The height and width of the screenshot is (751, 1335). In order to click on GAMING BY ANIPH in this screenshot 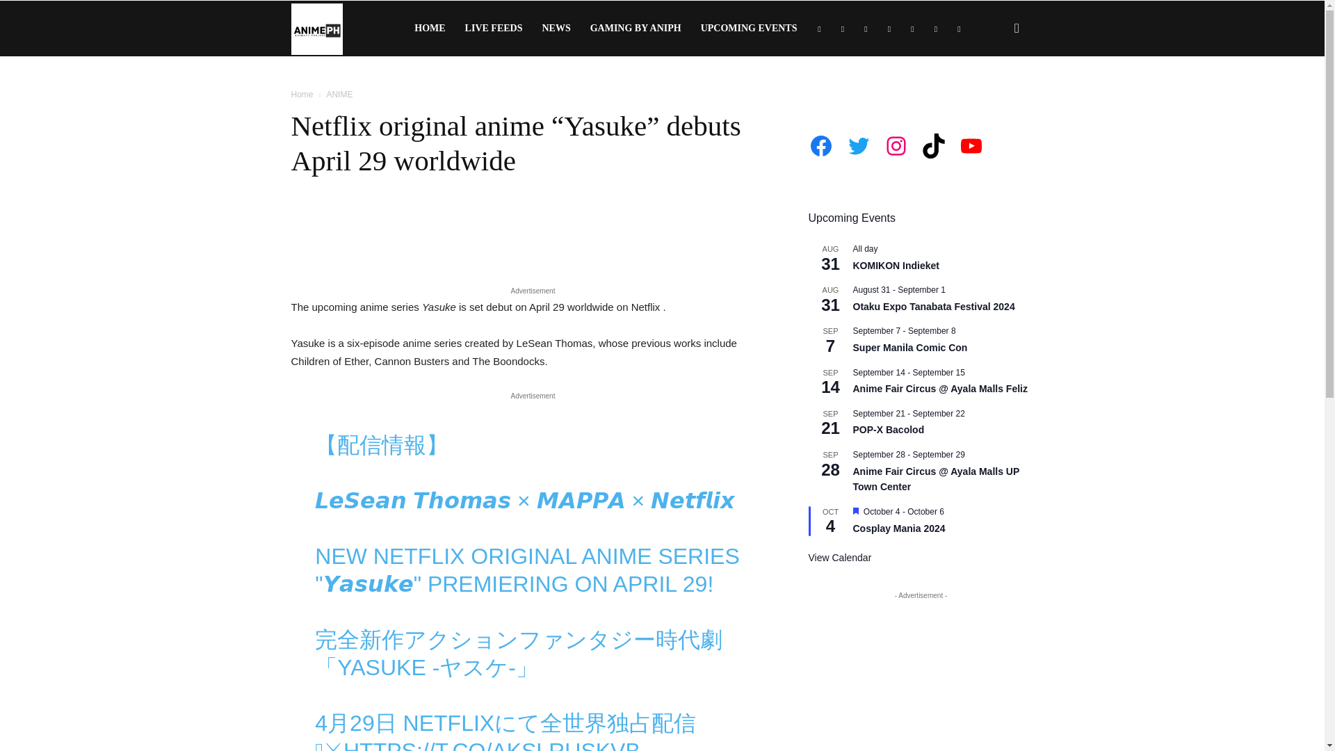, I will do `click(636, 29)`.